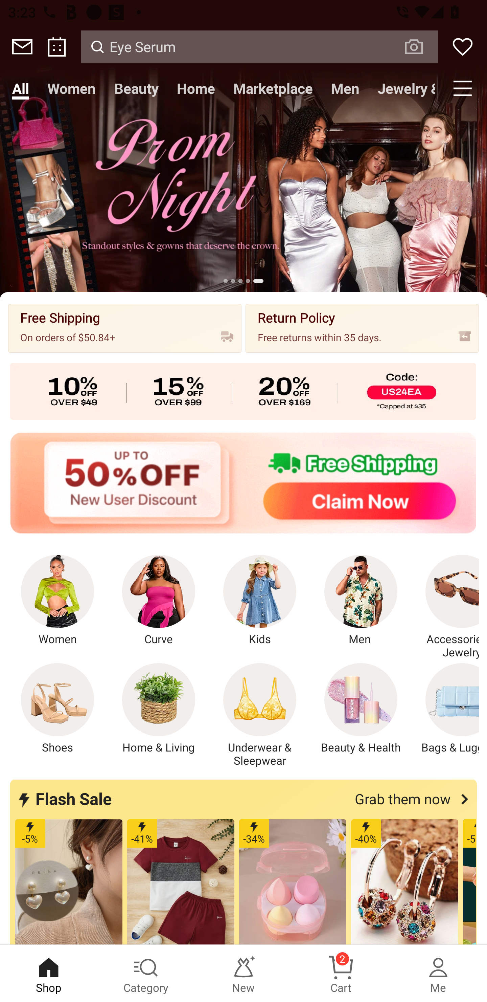 This screenshot has width=487, height=1002. I want to click on Me, so click(438, 974).